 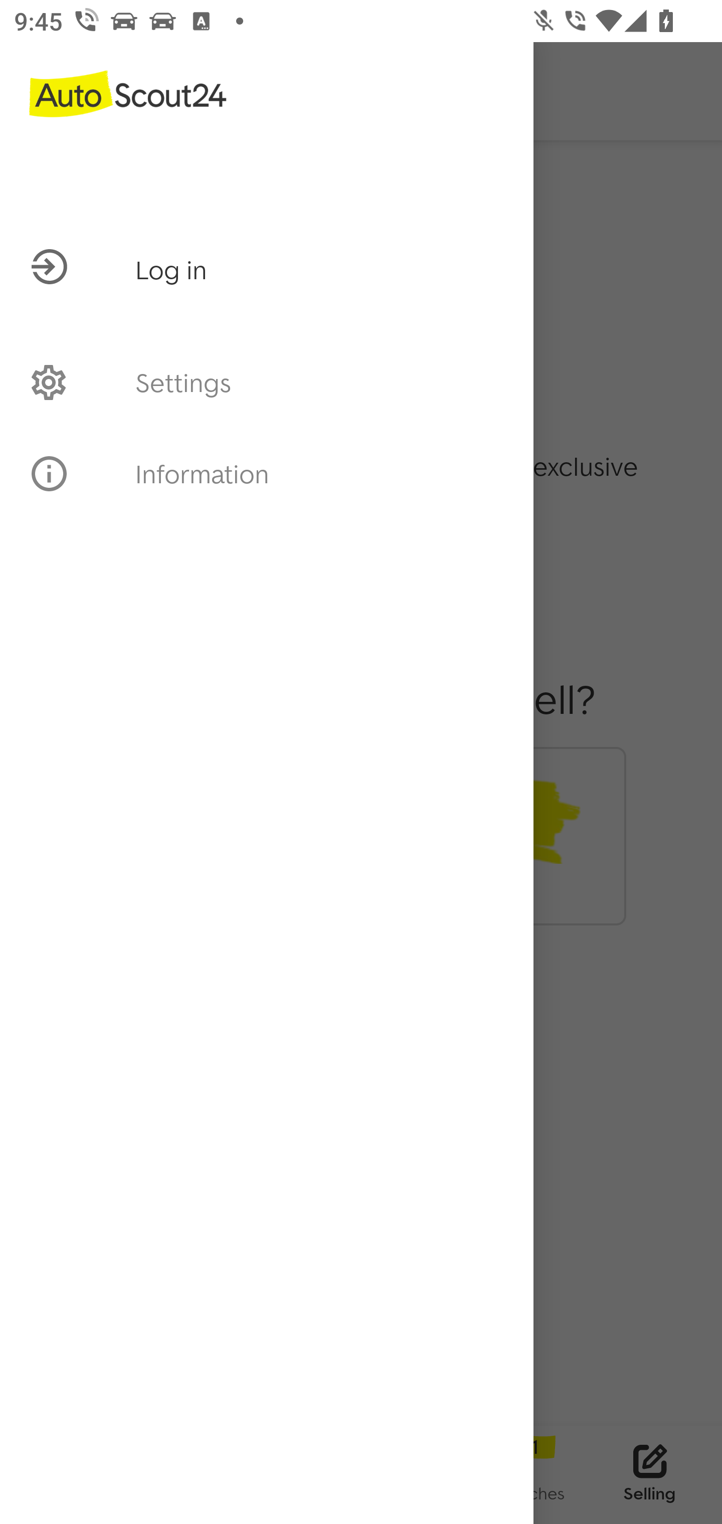 I want to click on Log in, so click(x=267, y=182).